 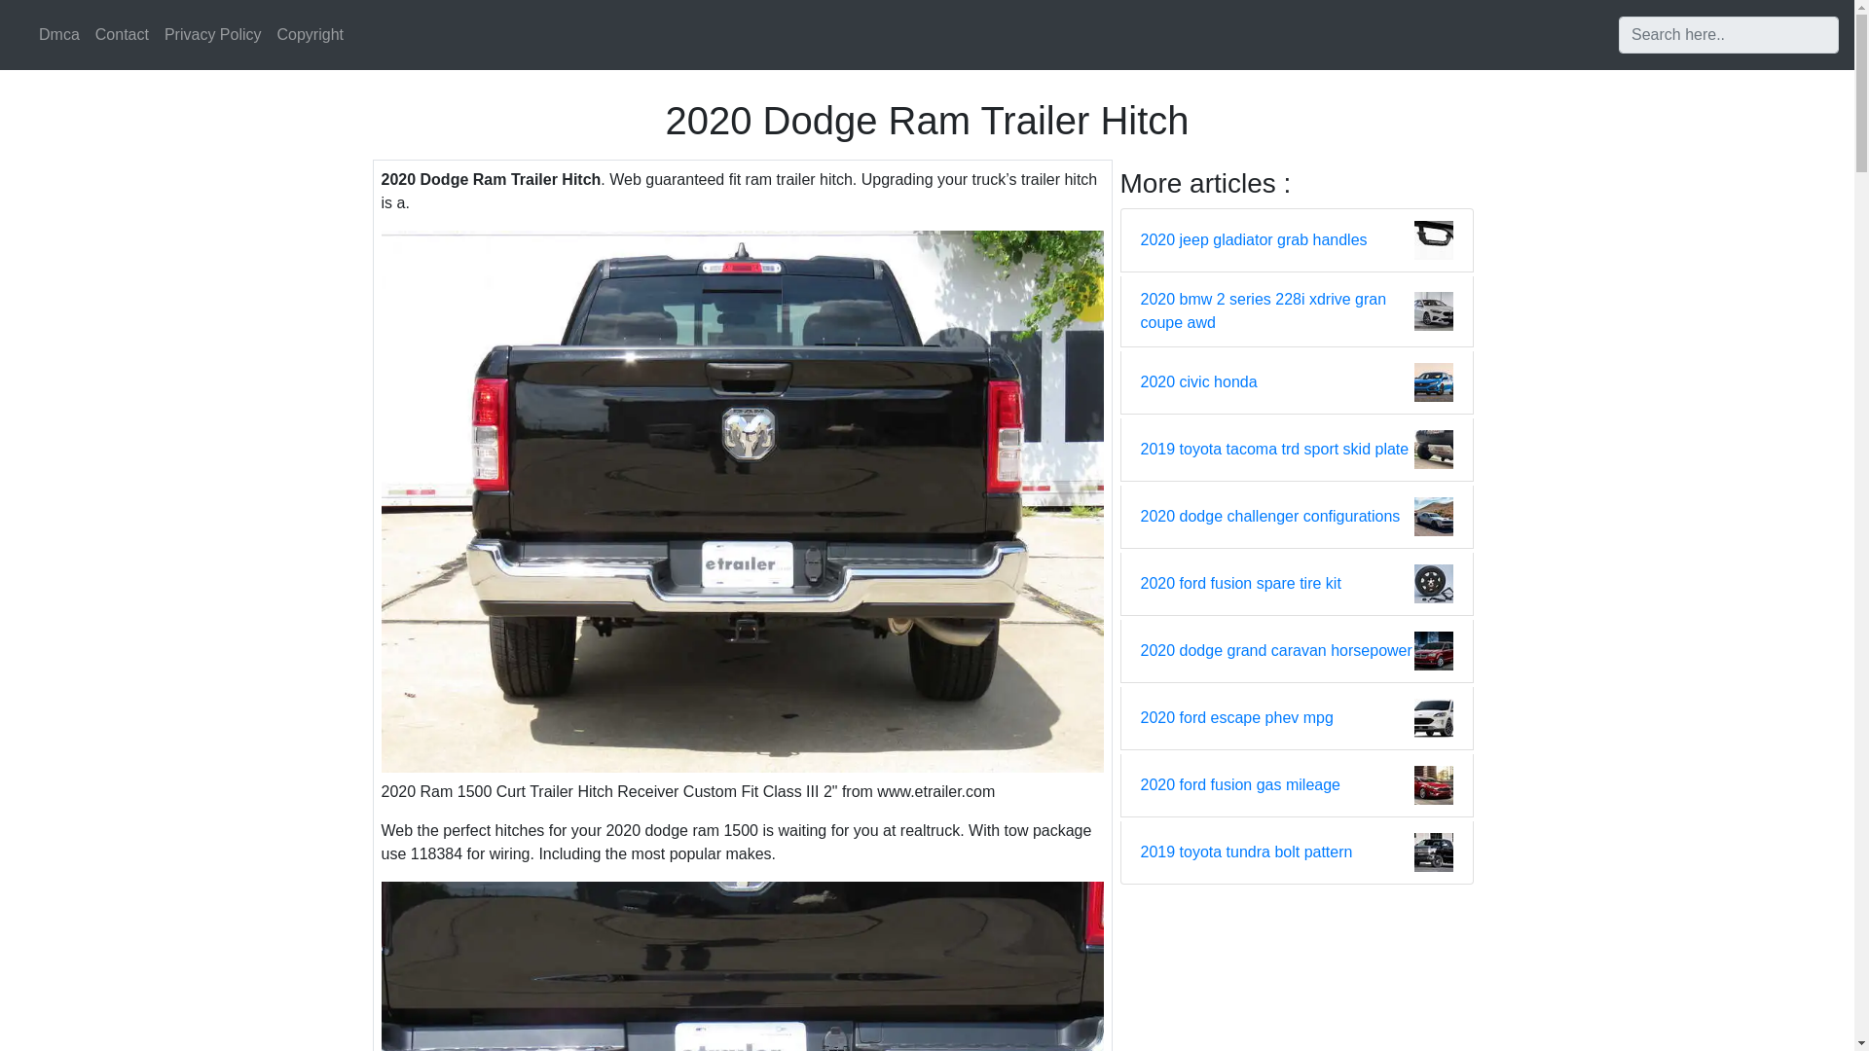 I want to click on Dmca, so click(x=59, y=35).